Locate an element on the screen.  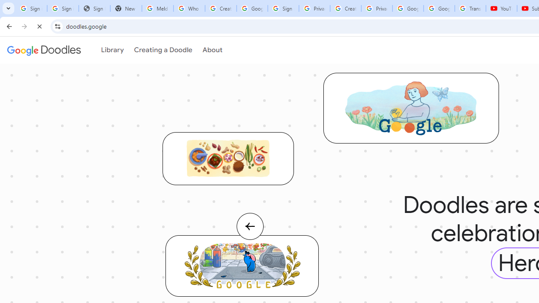
Sign In - USA TODAY is located at coordinates (94, 8).